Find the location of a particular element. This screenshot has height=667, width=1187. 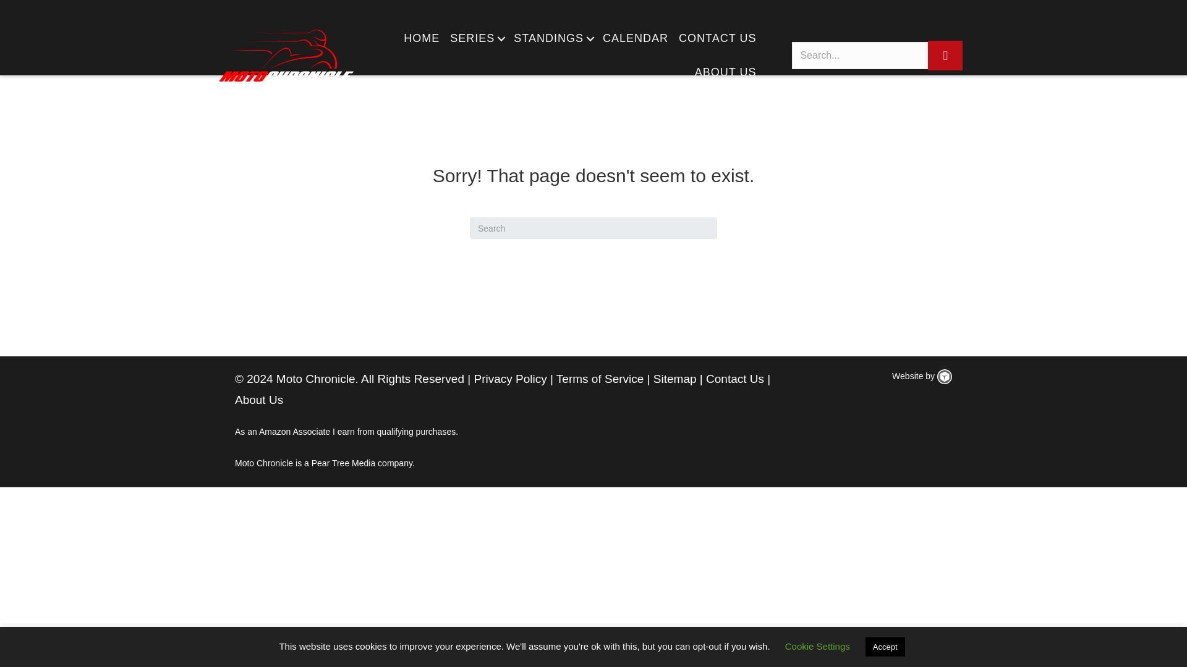

HOME is located at coordinates (422, 38).